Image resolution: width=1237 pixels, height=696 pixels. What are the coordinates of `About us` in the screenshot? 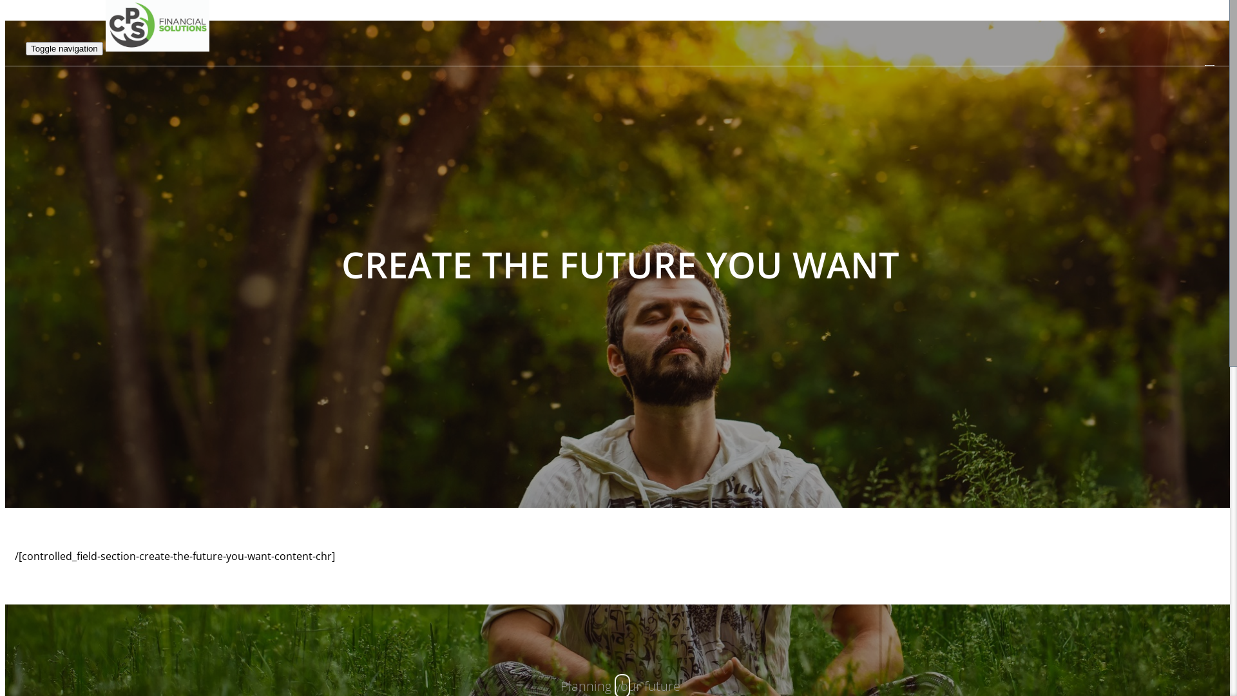 It's located at (1113, 122).